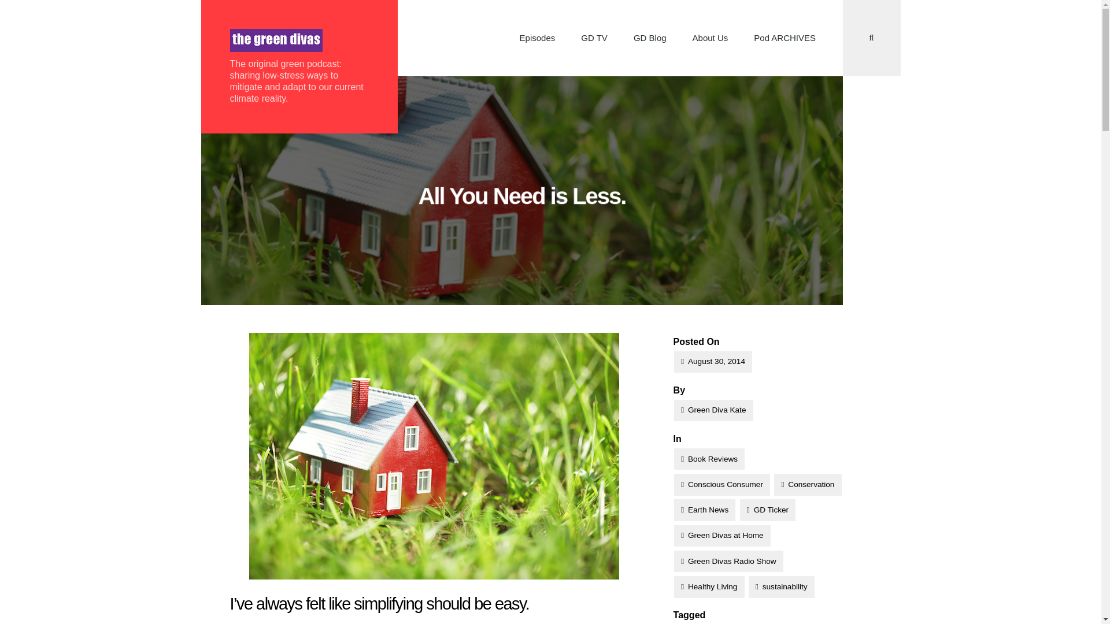 The height and width of the screenshot is (624, 1110). I want to click on Pod ARCHIVES, so click(785, 38).